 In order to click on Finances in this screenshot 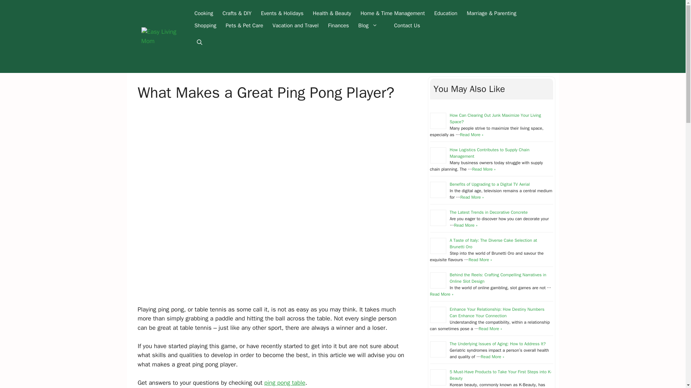, I will do `click(338, 25)`.